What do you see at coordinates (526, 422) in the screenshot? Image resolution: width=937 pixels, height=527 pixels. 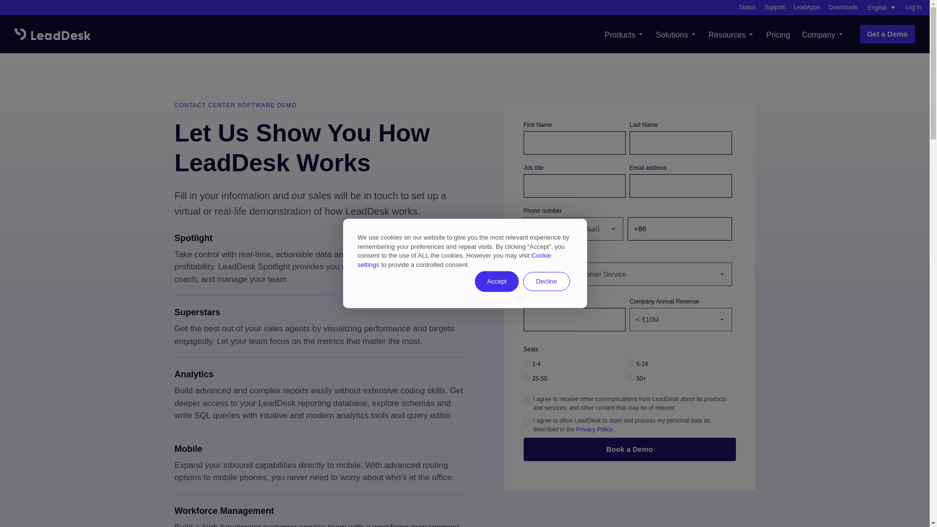 I see `true` at bounding box center [526, 422].